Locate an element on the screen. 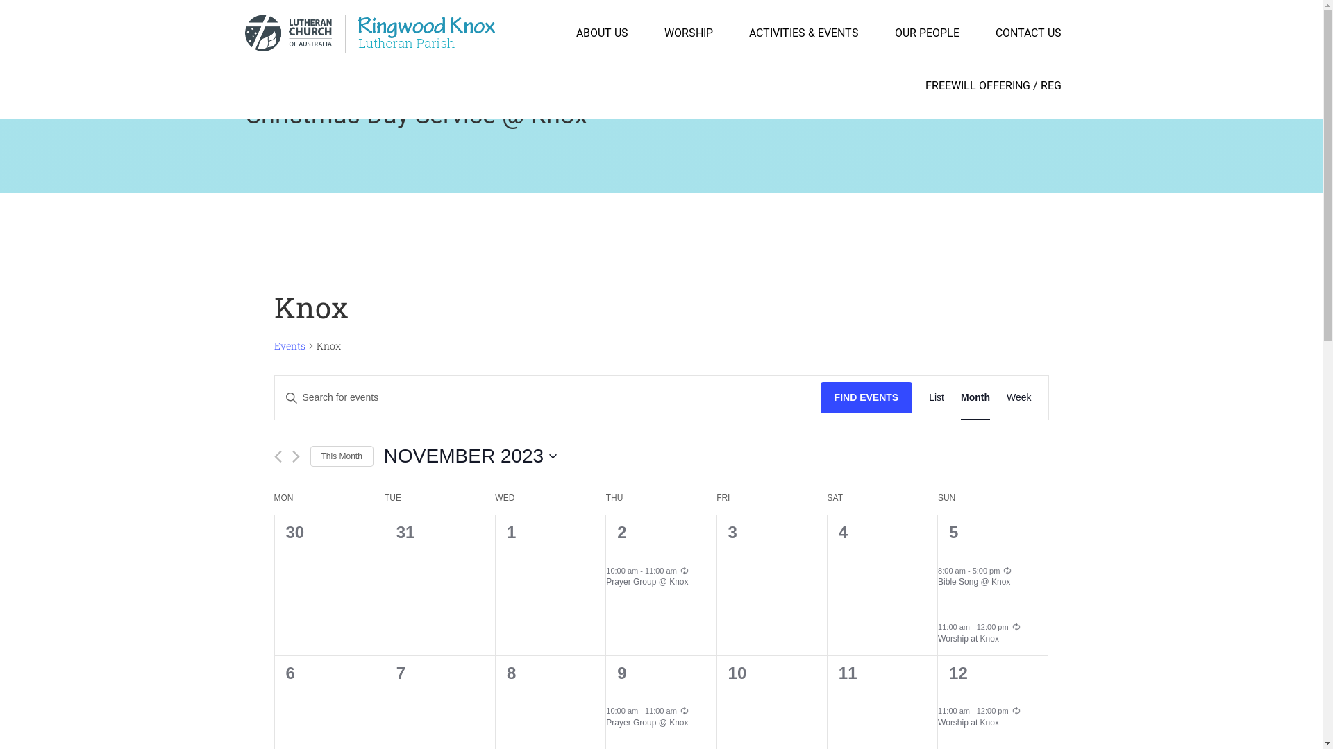 The width and height of the screenshot is (1333, 749). ABOUT US is located at coordinates (603, 33).